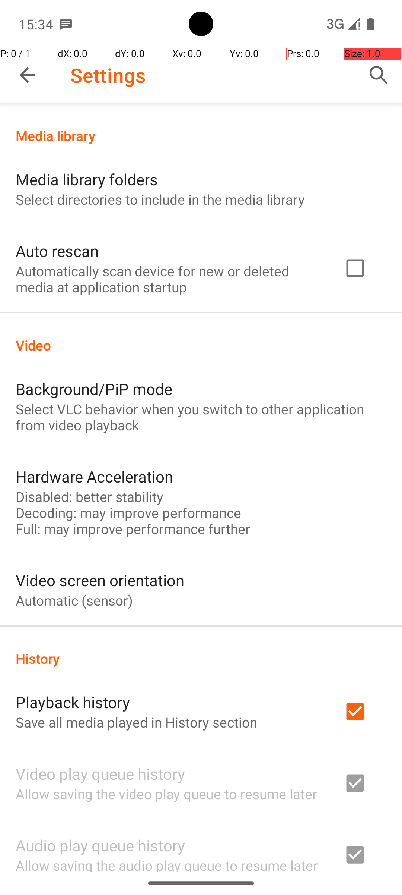 The width and height of the screenshot is (402, 895). I want to click on Media library folders, so click(87, 179).